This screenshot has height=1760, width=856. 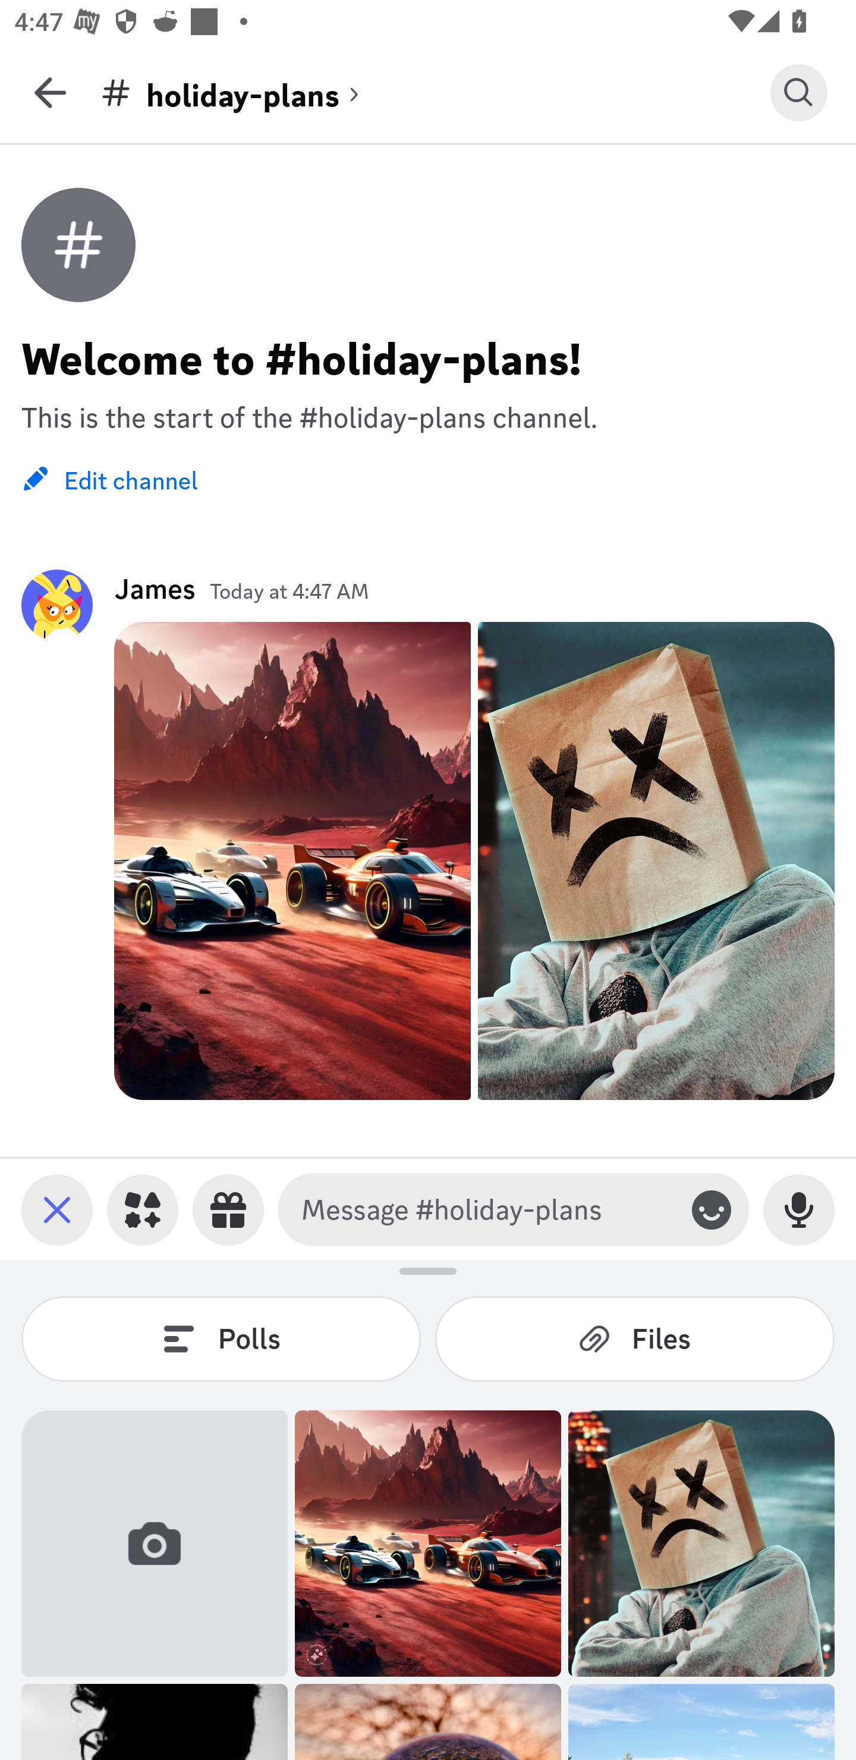 What do you see at coordinates (228, 1209) in the screenshot?
I see `Send a gift` at bounding box center [228, 1209].